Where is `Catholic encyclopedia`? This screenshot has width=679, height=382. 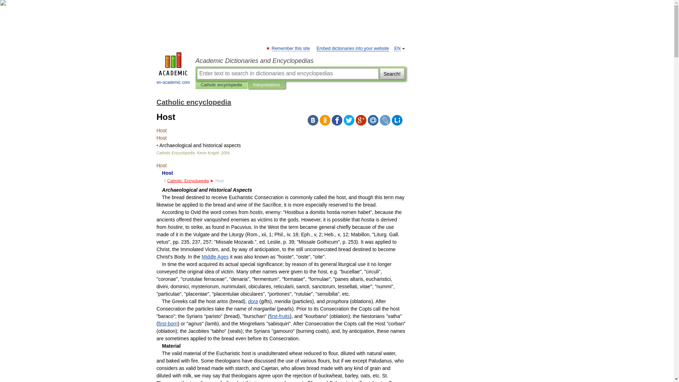 Catholic encyclopedia is located at coordinates (221, 85).